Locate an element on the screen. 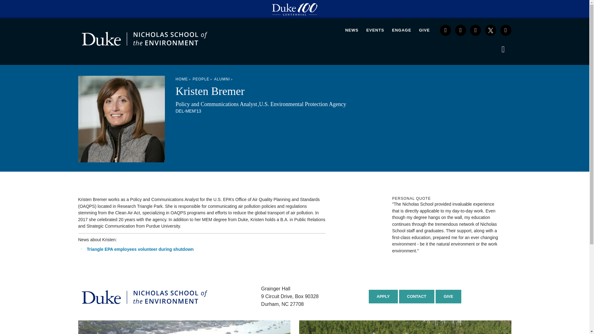  Instagram is located at coordinates (460, 30).